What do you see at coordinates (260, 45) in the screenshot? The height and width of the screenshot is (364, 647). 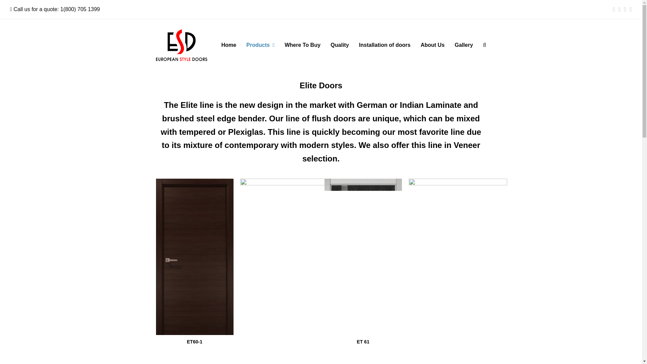 I see `Products` at bounding box center [260, 45].